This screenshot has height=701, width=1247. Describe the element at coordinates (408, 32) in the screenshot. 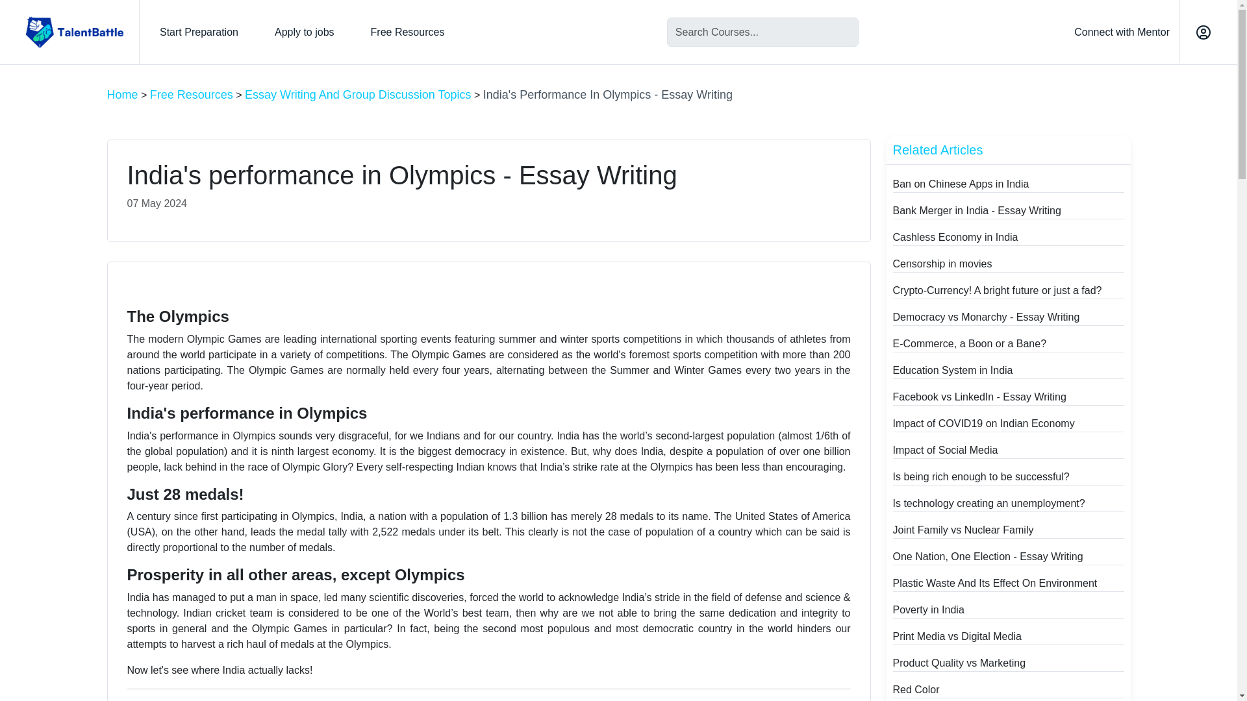

I see `Free Resources` at that location.